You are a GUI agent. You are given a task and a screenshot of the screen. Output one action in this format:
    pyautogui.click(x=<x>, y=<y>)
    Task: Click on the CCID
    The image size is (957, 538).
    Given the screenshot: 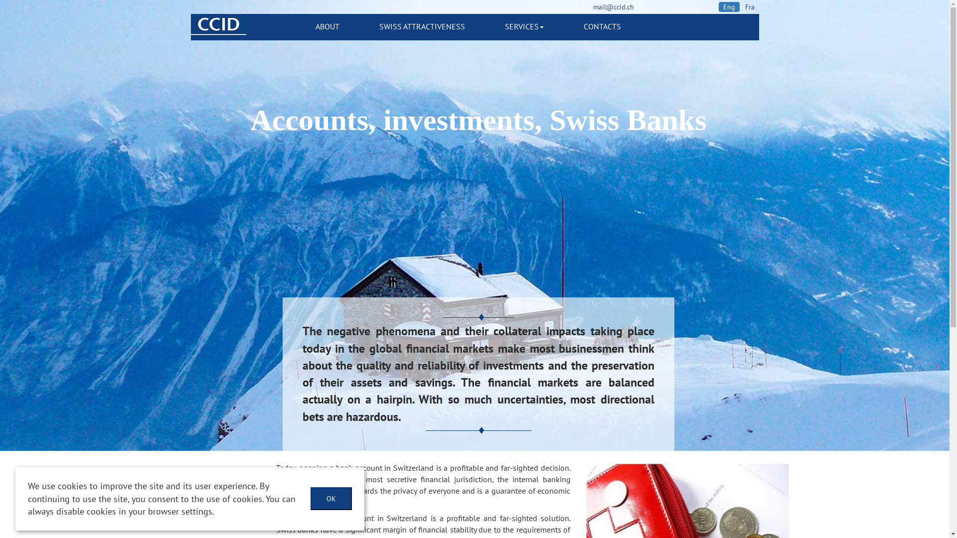 What is the action you would take?
    pyautogui.click(x=218, y=27)
    